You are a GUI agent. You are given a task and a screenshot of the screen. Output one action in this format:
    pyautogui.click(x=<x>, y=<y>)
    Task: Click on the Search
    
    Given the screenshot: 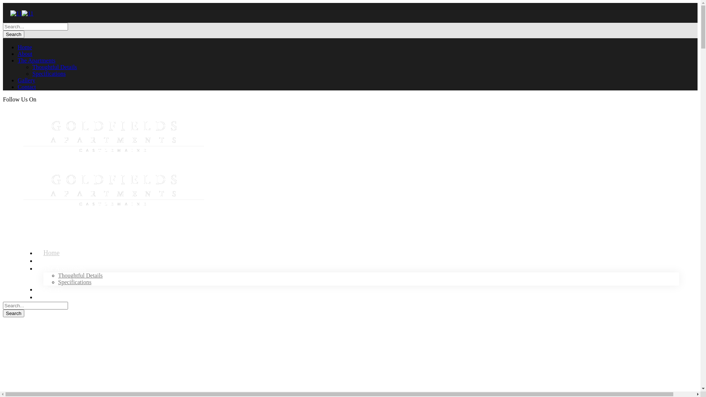 What is the action you would take?
    pyautogui.click(x=14, y=313)
    